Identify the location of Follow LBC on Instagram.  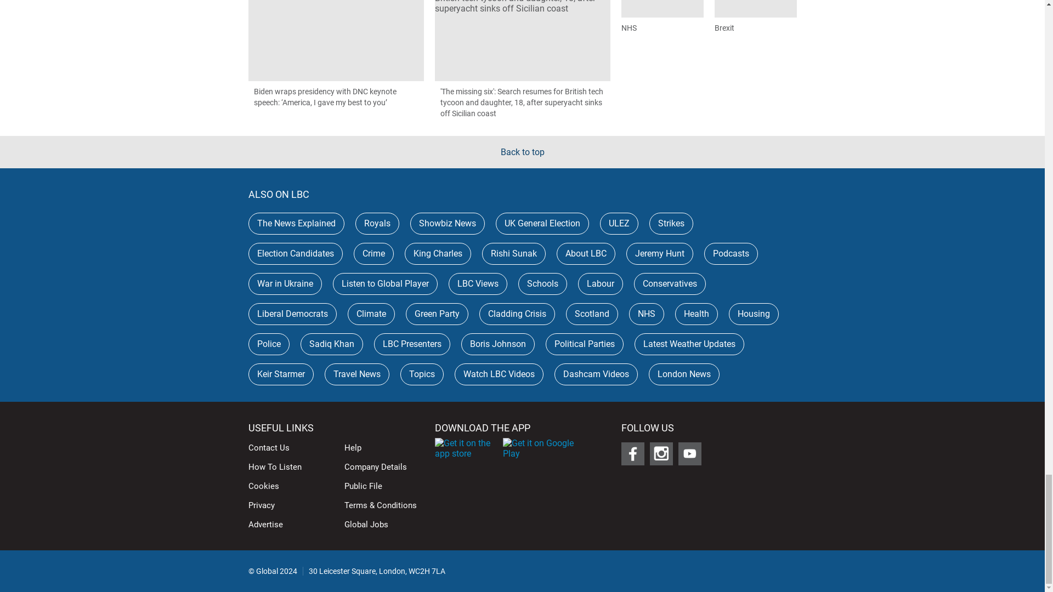
(661, 453).